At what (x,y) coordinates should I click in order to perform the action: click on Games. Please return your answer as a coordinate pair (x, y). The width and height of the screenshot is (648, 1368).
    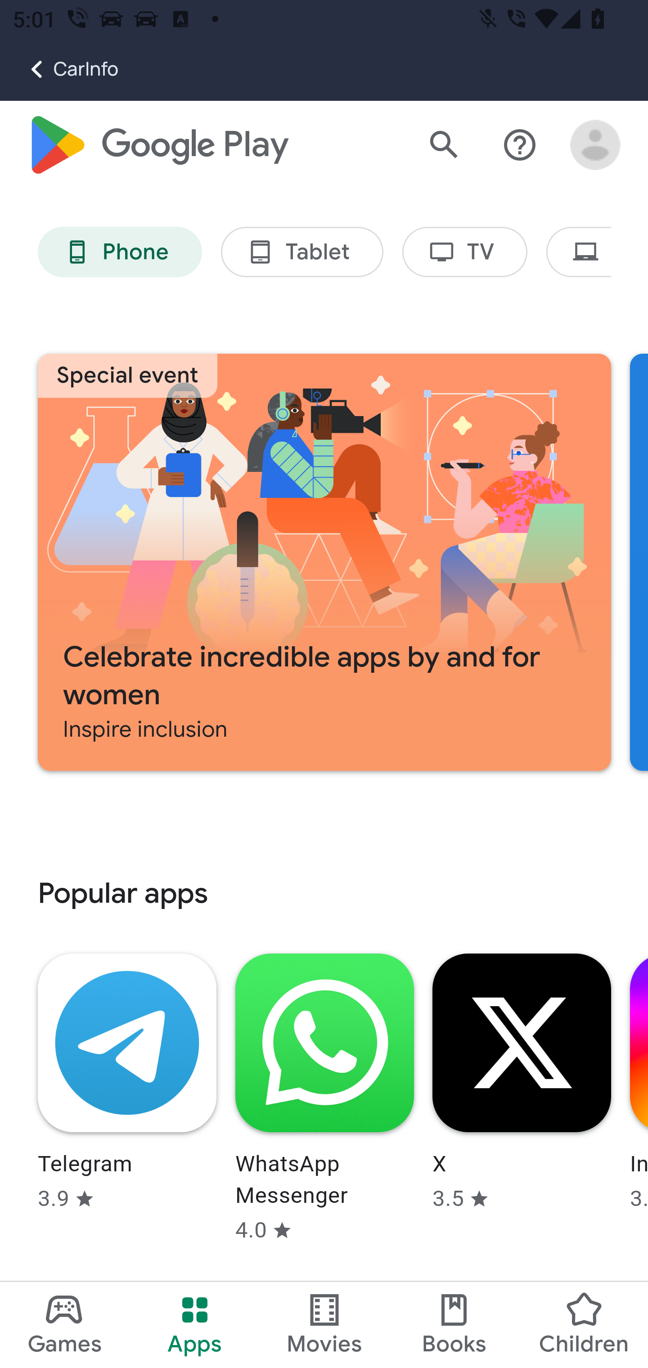
    Looking at the image, I should click on (65, 1325).